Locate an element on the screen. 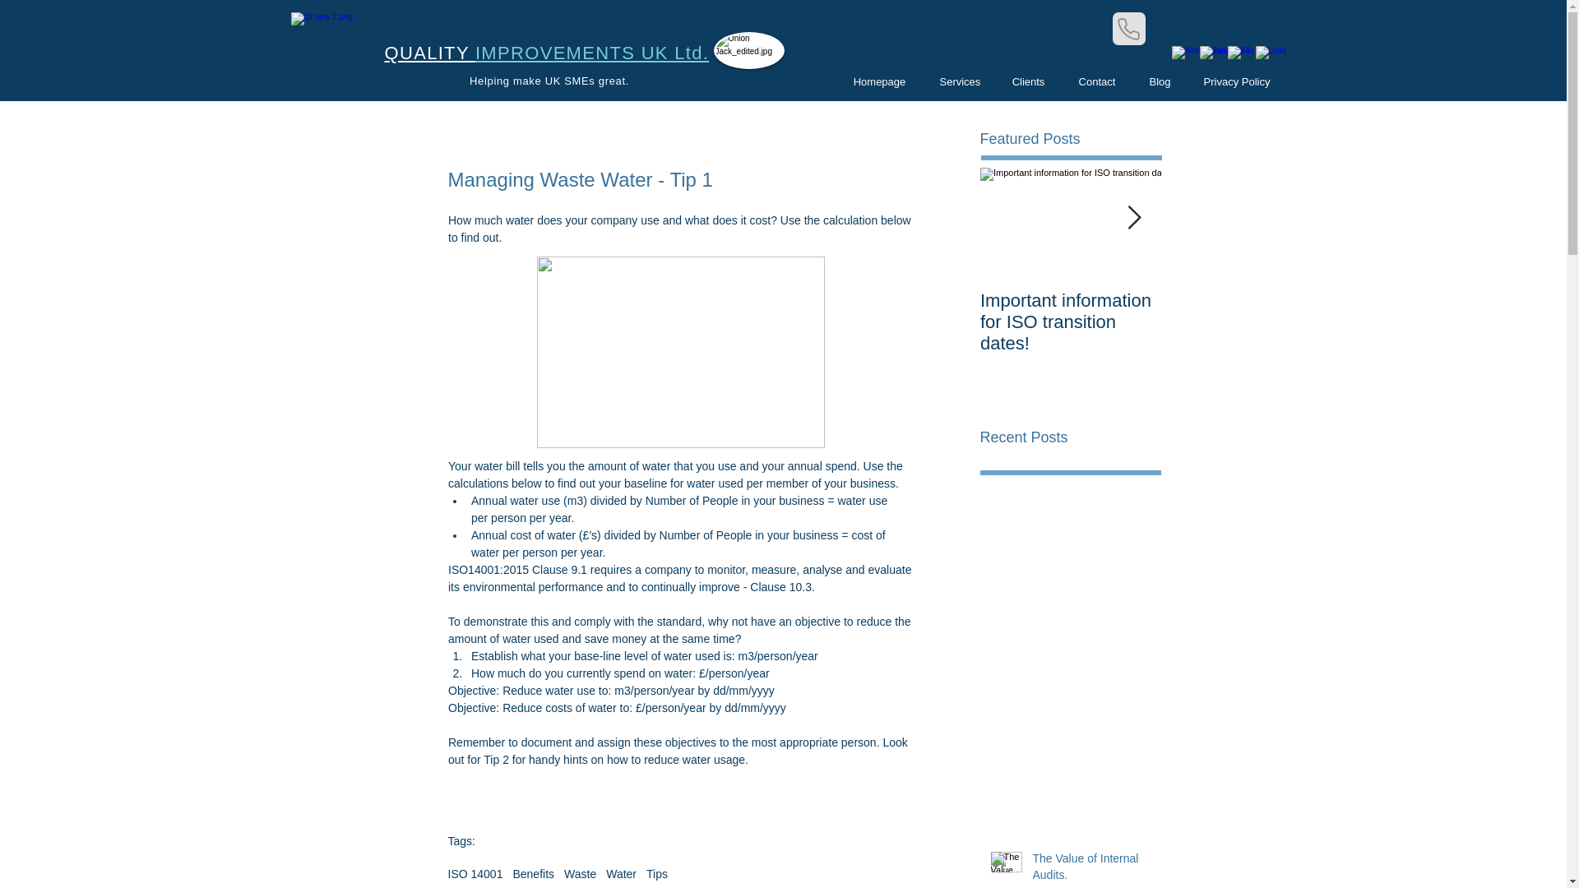 The height and width of the screenshot is (888, 1579). Waste is located at coordinates (580, 874).